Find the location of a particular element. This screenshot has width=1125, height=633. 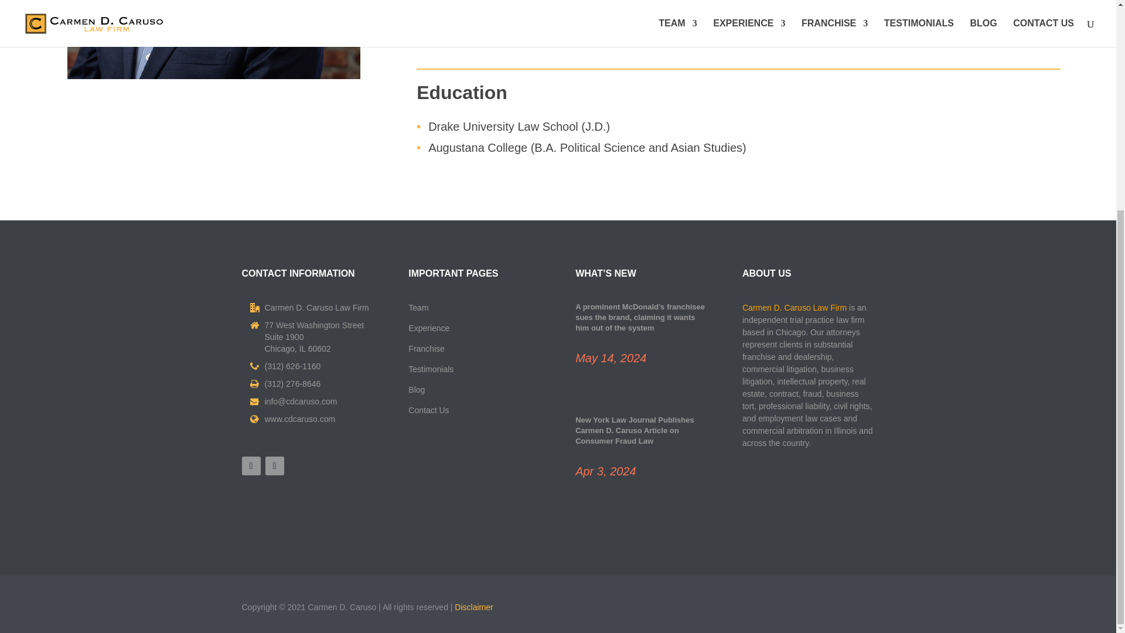

Blog is located at coordinates (416, 389).